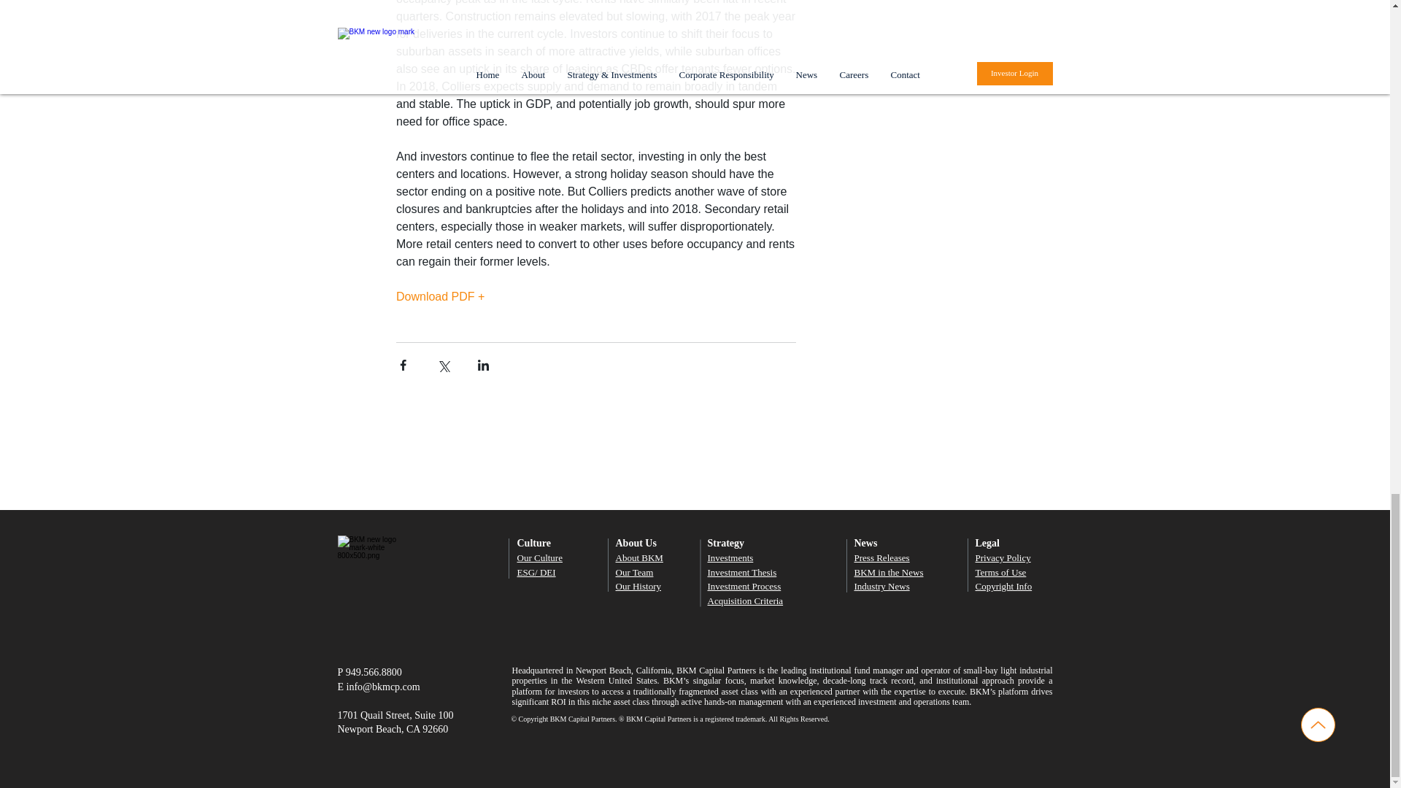  Describe the element at coordinates (730, 557) in the screenshot. I see `Investments` at that location.